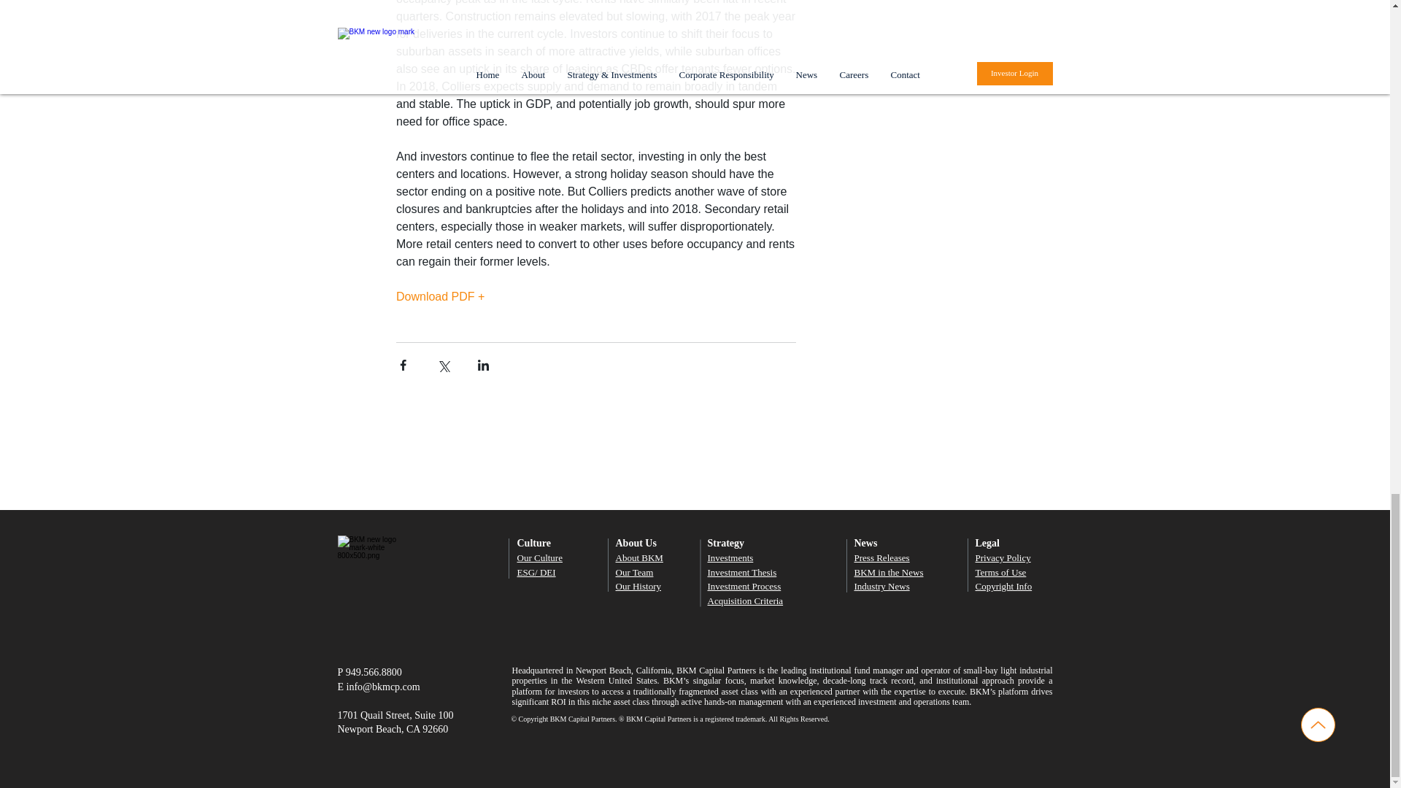  Describe the element at coordinates (730, 557) in the screenshot. I see `Investments` at that location.